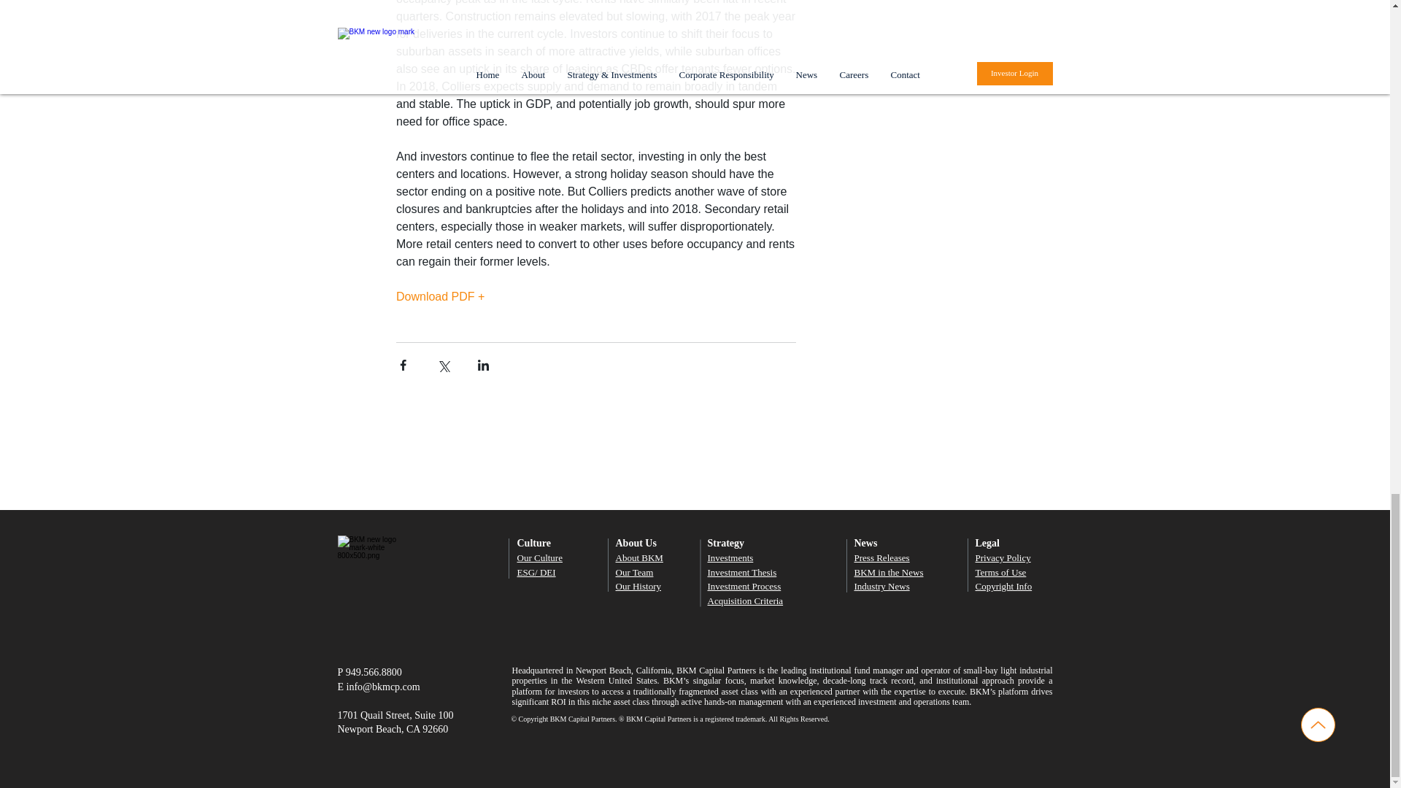  Describe the element at coordinates (730, 557) in the screenshot. I see `Investments` at that location.